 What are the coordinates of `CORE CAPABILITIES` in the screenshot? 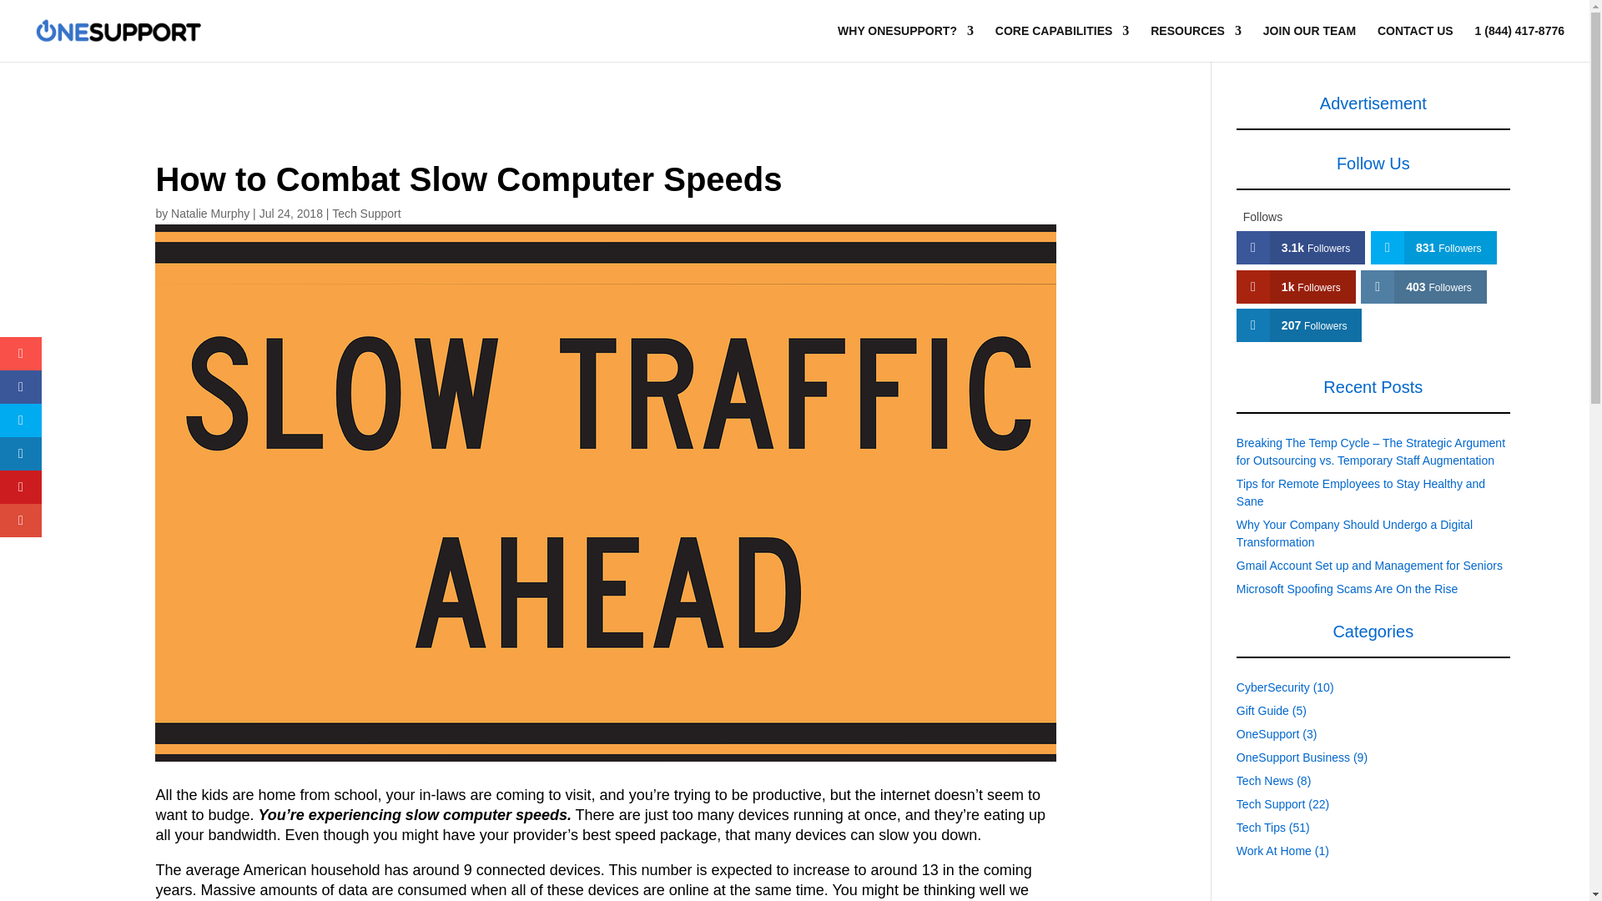 It's located at (1061, 43).